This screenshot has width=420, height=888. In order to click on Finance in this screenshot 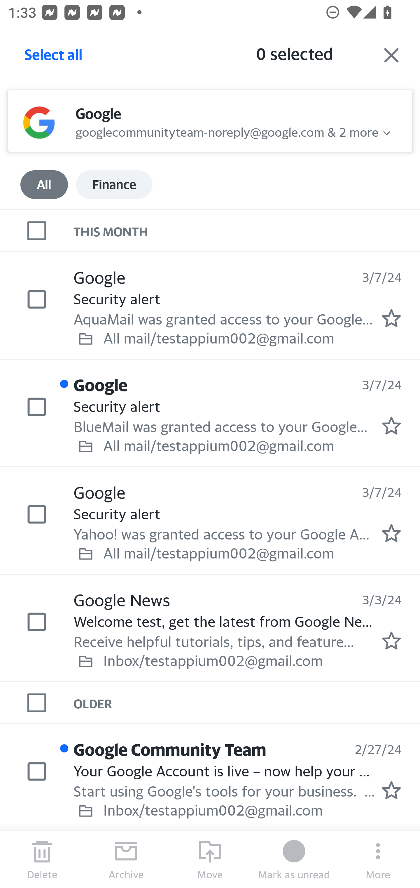, I will do `click(114, 185)`.